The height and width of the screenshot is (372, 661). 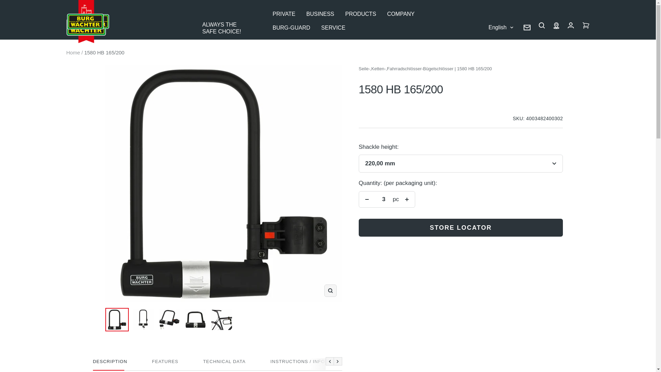 I want to click on 3, so click(x=384, y=199).